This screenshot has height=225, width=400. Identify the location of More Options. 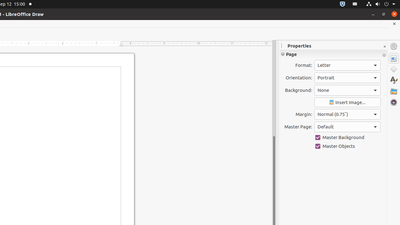
(384, 55).